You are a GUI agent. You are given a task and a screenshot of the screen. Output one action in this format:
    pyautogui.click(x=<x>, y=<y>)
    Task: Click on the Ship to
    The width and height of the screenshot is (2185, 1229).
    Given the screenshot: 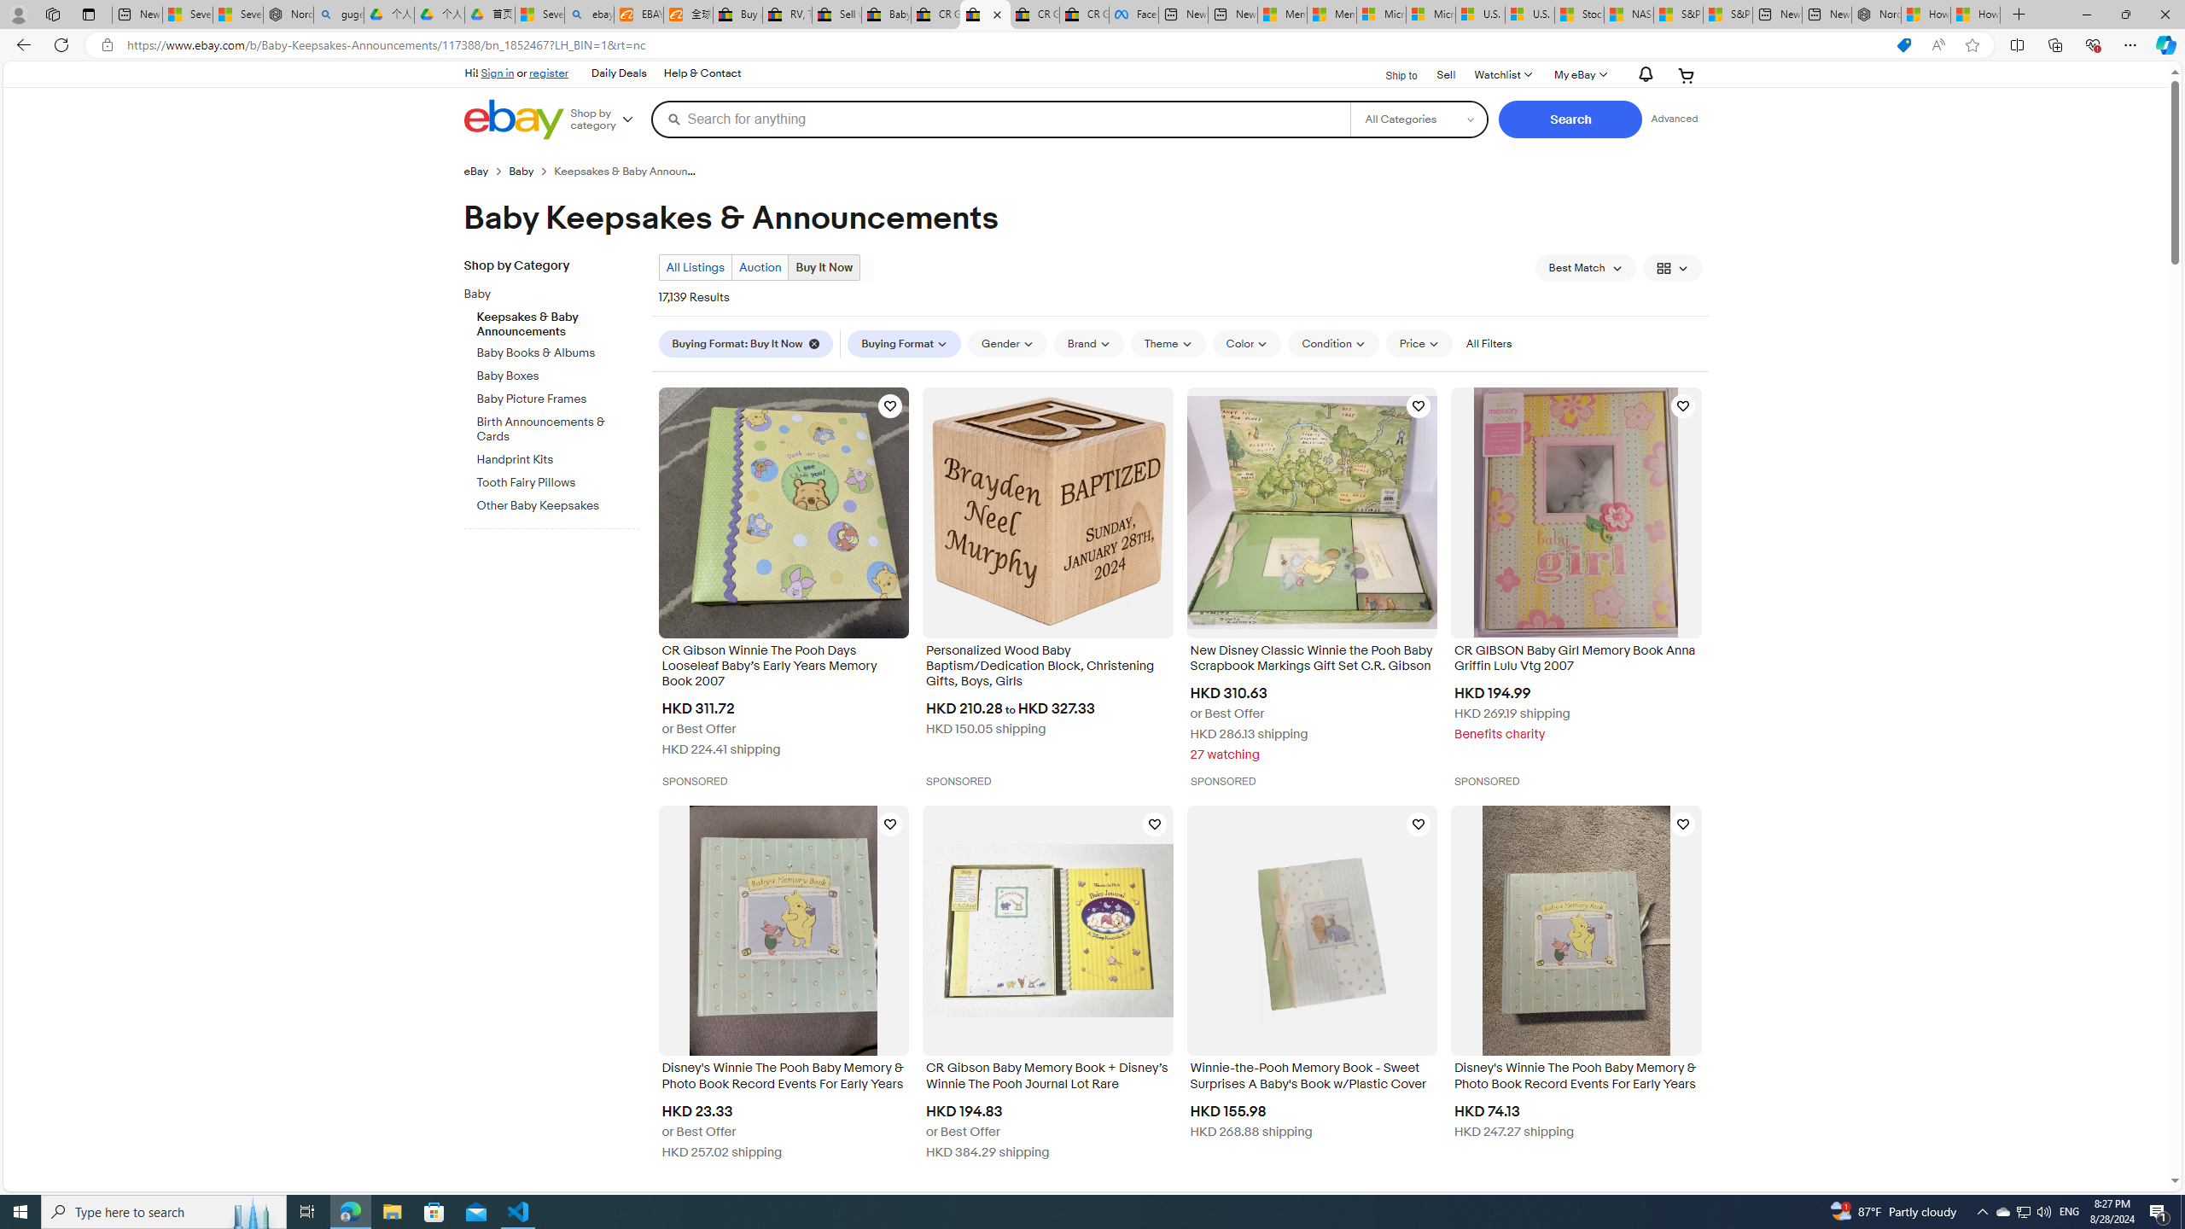 What is the action you would take?
    pyautogui.click(x=1390, y=76)
    